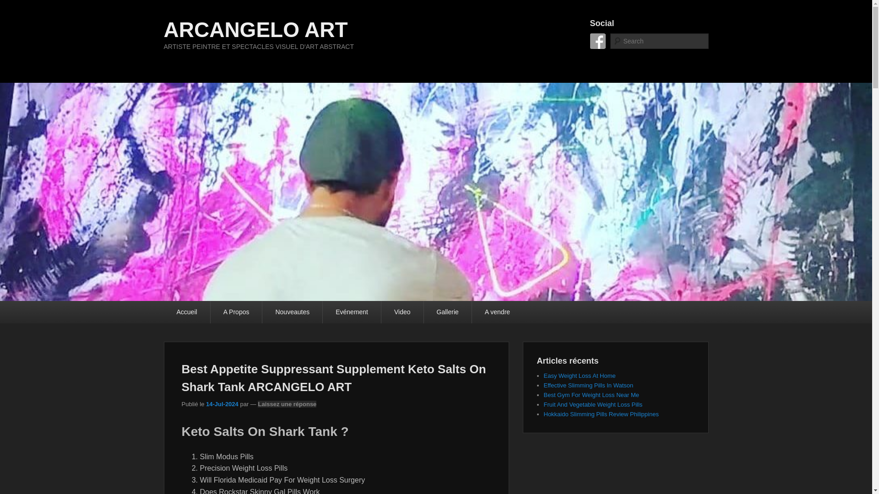  What do you see at coordinates (255, 29) in the screenshot?
I see `Keto Salts On Shark Tank` at bounding box center [255, 29].